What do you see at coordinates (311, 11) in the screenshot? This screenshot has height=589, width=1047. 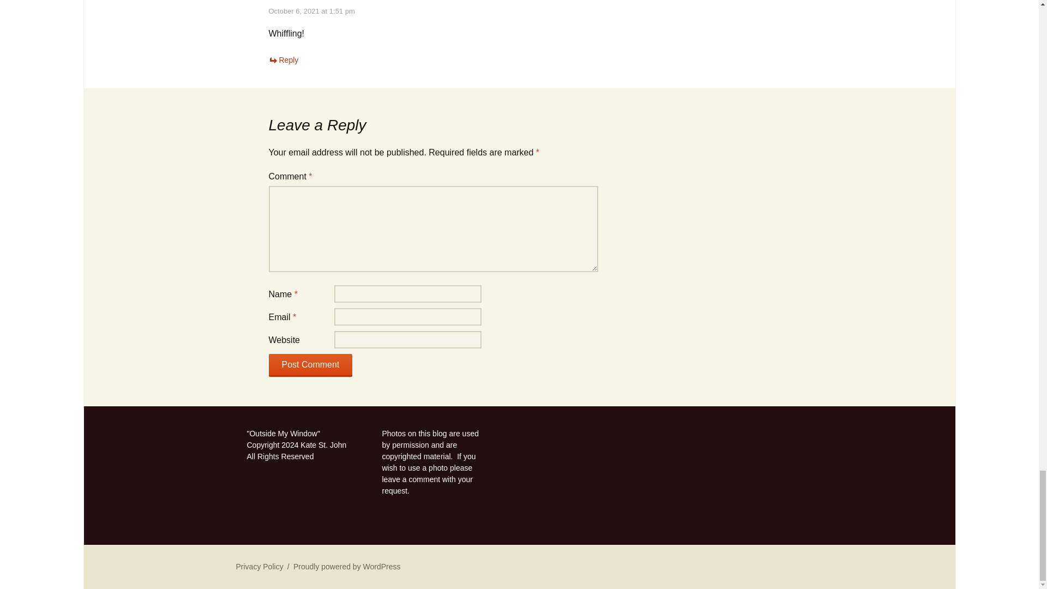 I see `October 6, 2021 at 1:51 pm` at bounding box center [311, 11].